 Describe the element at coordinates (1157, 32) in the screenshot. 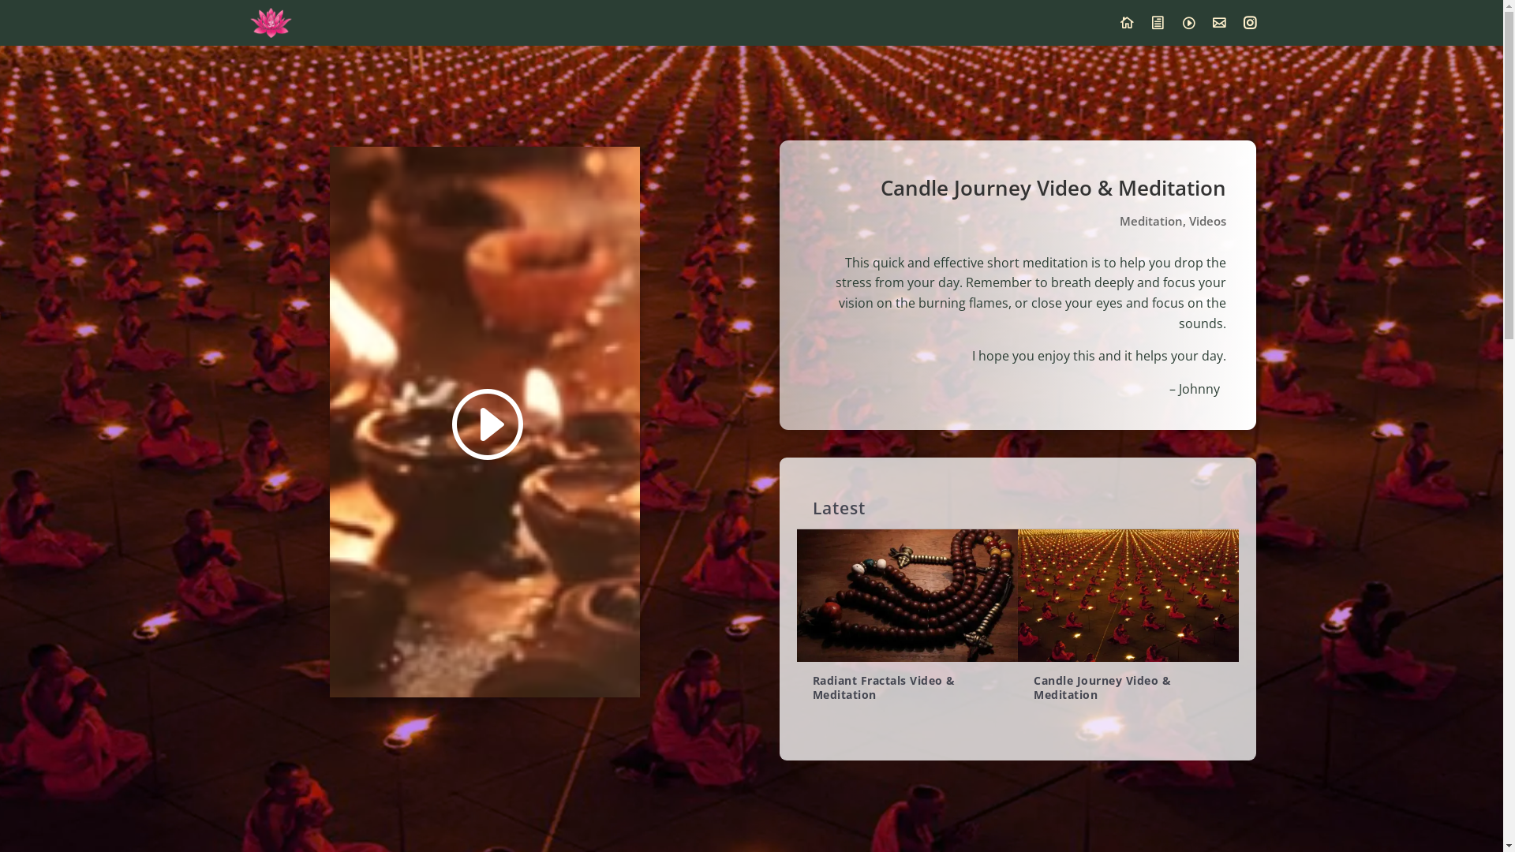

I see `h` at that location.